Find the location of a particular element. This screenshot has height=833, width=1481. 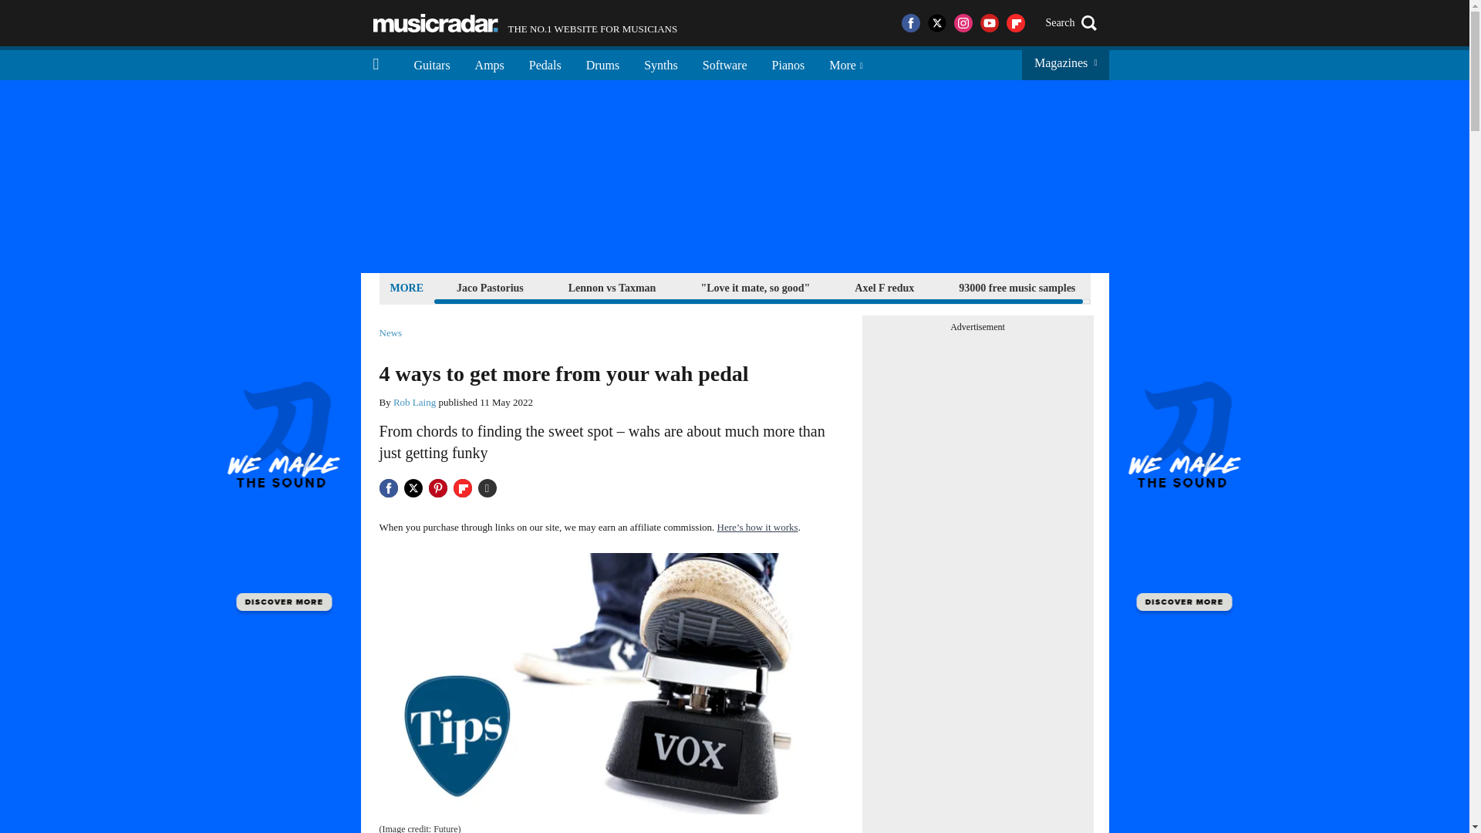

Music Radar is located at coordinates (435, 23).